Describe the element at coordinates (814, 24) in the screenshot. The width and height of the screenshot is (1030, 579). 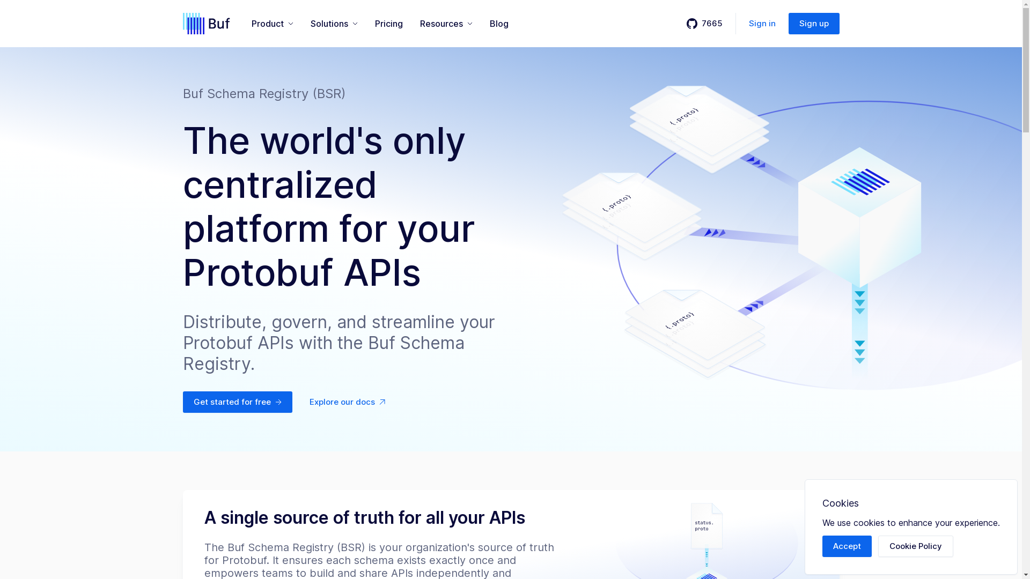
I see `Sign up` at that location.